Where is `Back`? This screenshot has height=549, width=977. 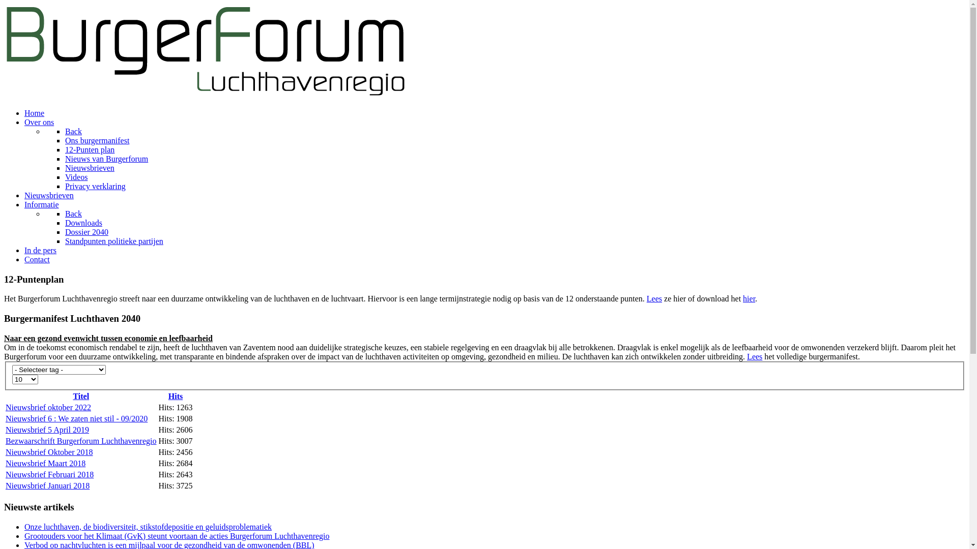
Back is located at coordinates (73, 131).